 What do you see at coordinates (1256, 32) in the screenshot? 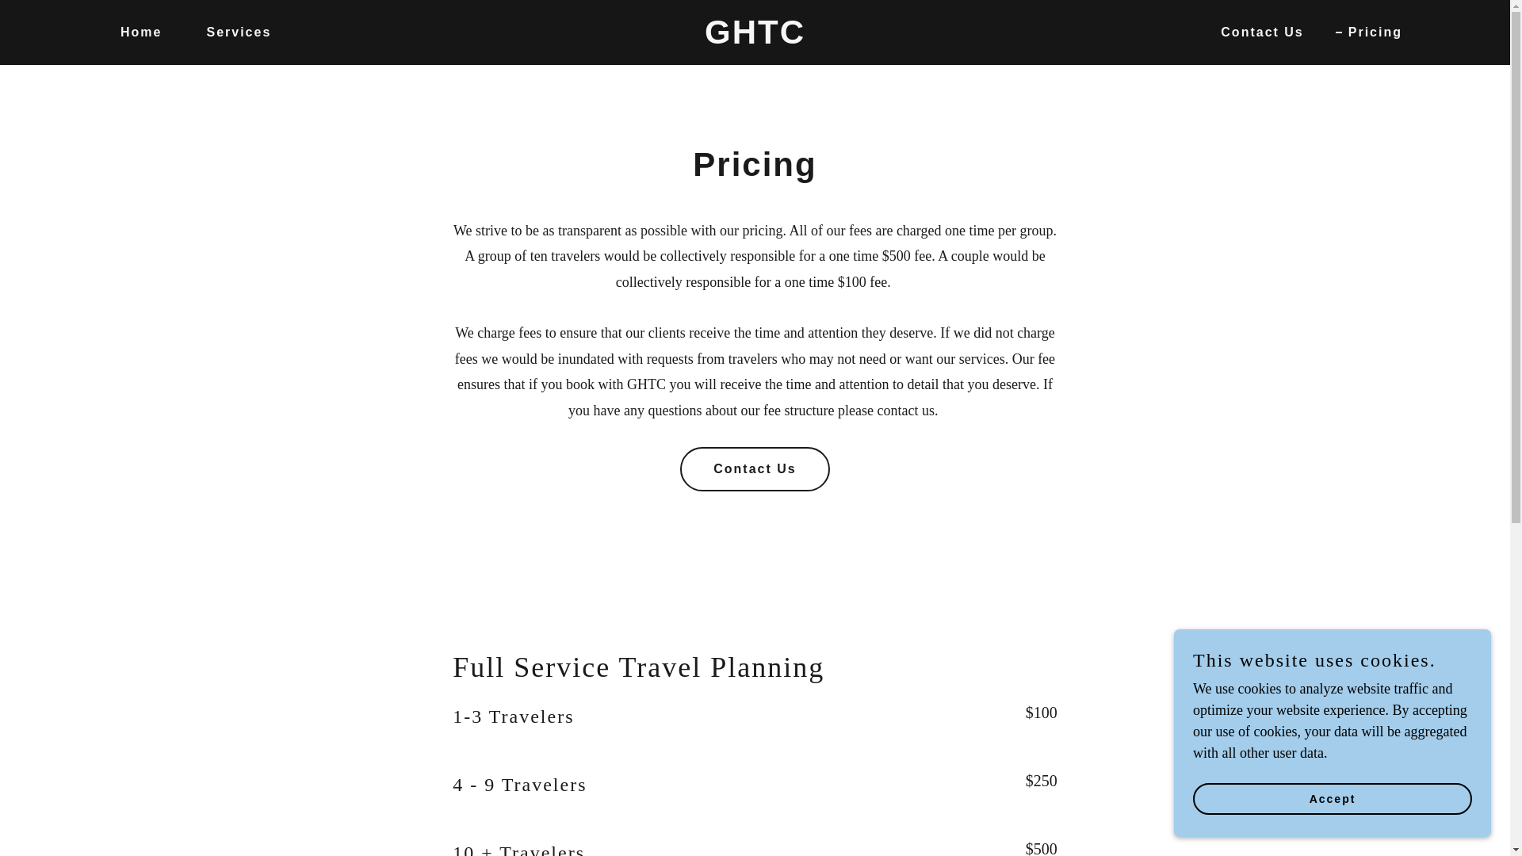
I see `Contact Us` at bounding box center [1256, 32].